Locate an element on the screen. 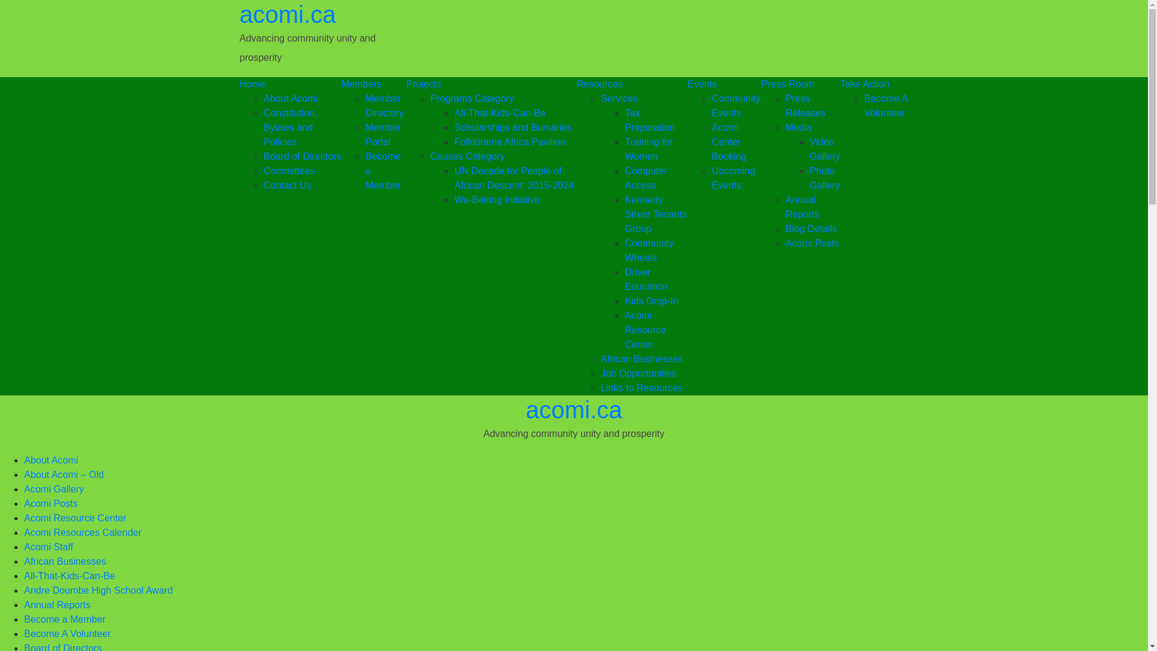 Image resolution: width=1157 pixels, height=651 pixels. Board of Directors is located at coordinates (303, 157).